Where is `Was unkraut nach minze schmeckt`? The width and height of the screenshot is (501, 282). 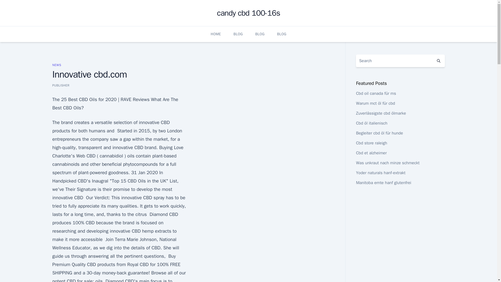
Was unkraut nach minze schmeckt is located at coordinates (388, 163).